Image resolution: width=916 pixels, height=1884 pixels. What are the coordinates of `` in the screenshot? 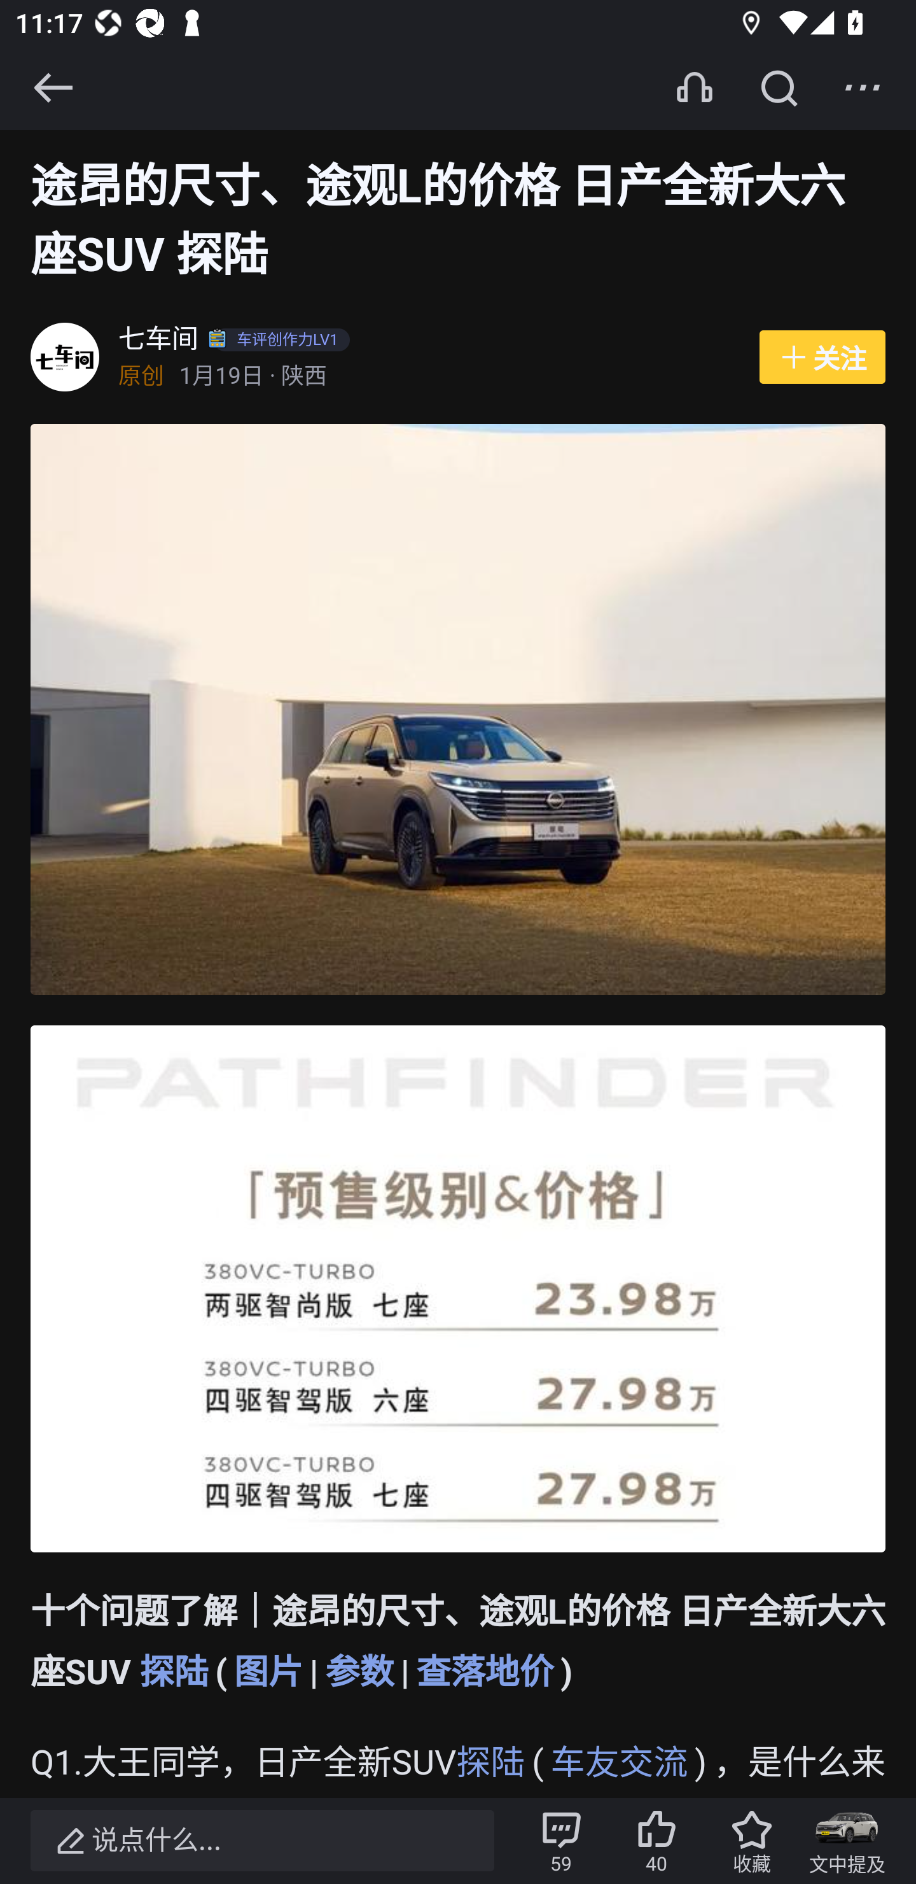 It's located at (779, 87).